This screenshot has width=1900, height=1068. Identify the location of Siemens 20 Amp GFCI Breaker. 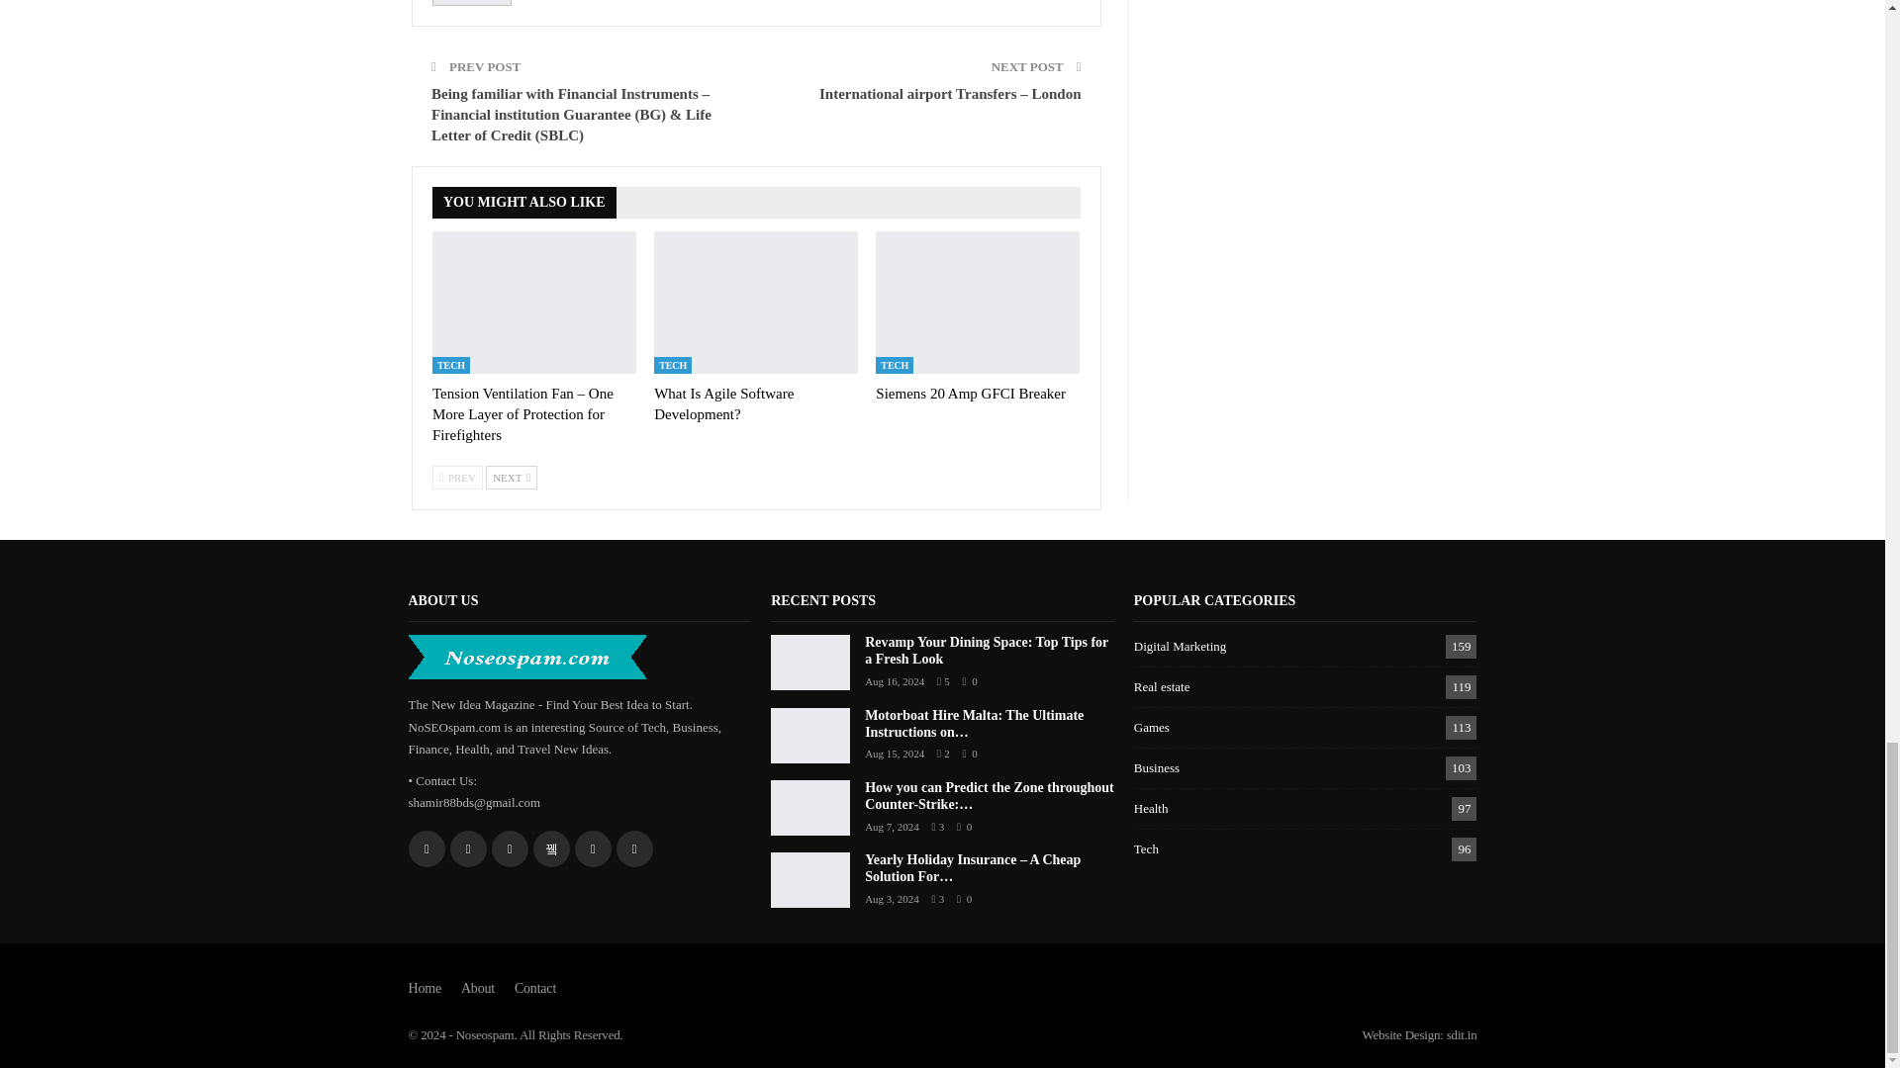
(978, 303).